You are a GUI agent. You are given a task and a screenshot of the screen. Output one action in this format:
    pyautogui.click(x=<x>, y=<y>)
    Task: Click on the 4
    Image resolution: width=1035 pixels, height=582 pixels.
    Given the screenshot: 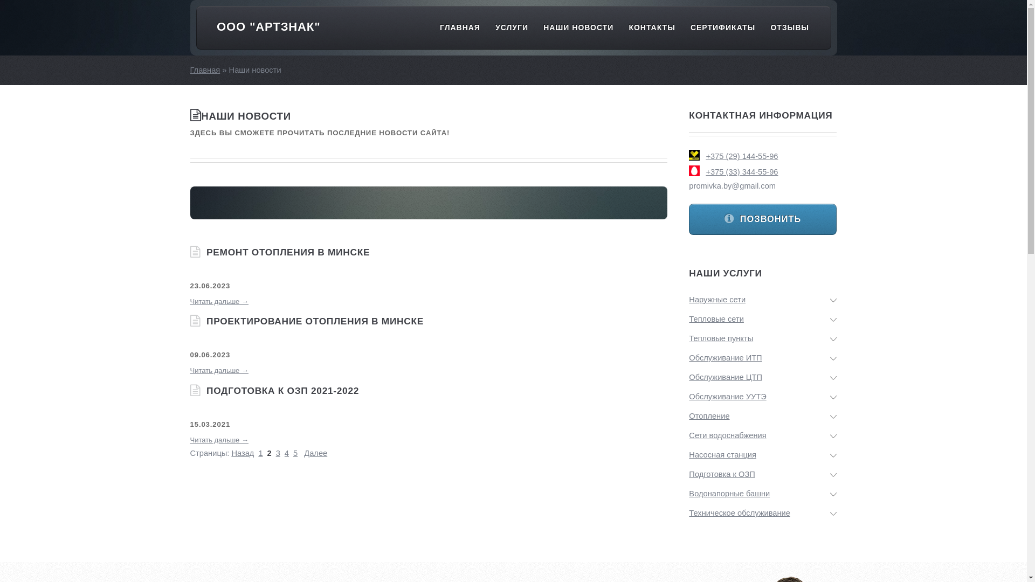 What is the action you would take?
    pyautogui.click(x=287, y=453)
    